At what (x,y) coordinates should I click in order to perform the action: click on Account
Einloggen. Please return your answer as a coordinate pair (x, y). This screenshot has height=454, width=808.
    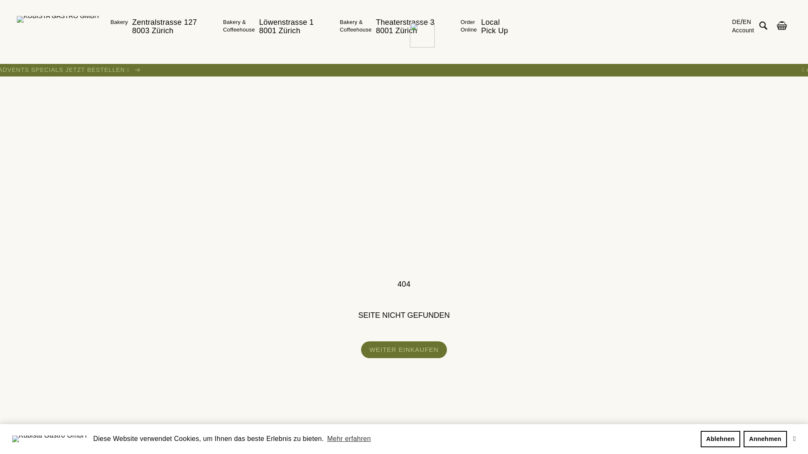
    Looking at the image, I should click on (743, 30).